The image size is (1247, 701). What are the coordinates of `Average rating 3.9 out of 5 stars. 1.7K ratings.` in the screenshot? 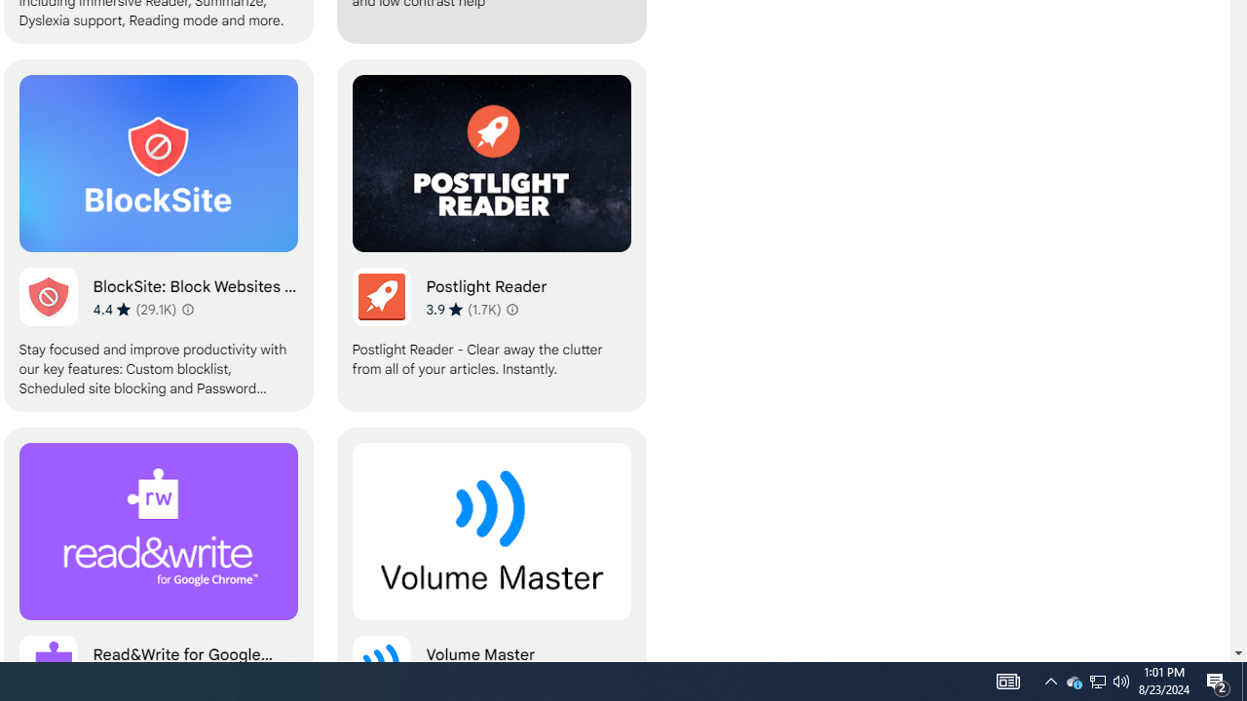 It's located at (463, 309).